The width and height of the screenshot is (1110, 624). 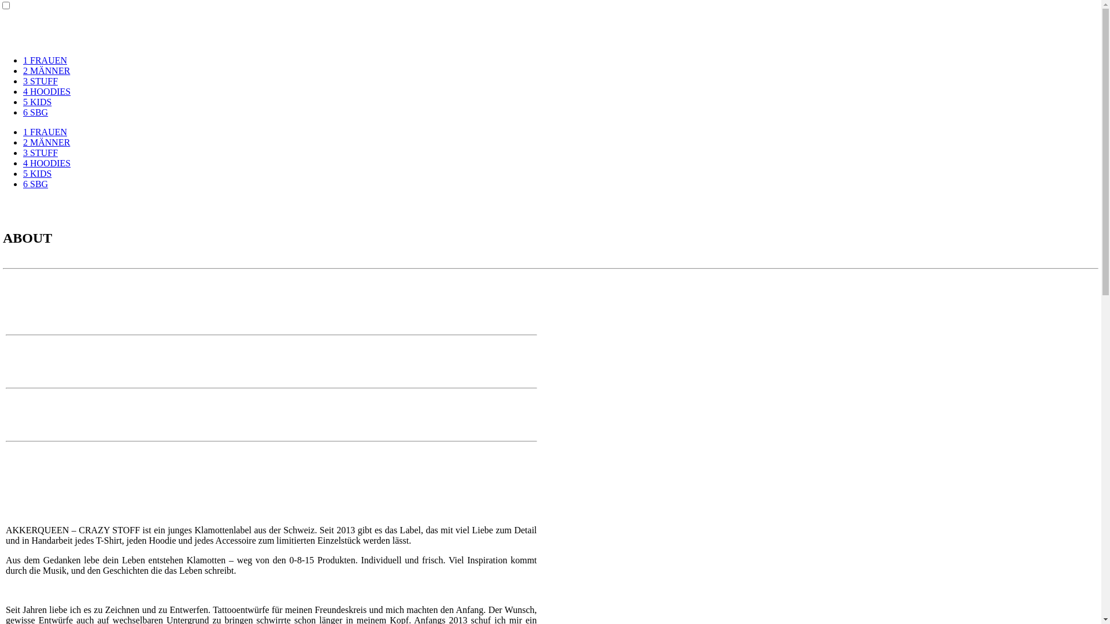 What do you see at coordinates (37, 173) in the screenshot?
I see `5 KIDS` at bounding box center [37, 173].